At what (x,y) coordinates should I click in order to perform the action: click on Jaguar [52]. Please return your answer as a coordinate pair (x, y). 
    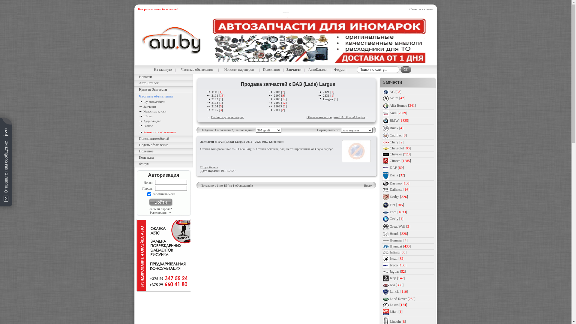
    Looking at the image, I should click on (398, 271).